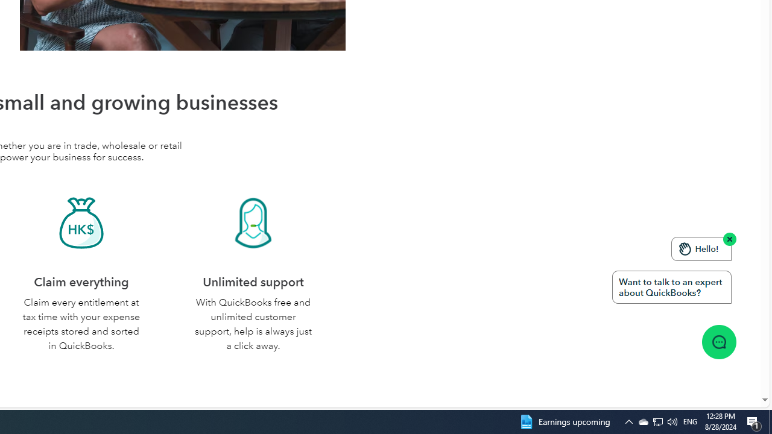 The image size is (772, 434). What do you see at coordinates (253, 223) in the screenshot?
I see `Unlimited support` at bounding box center [253, 223].